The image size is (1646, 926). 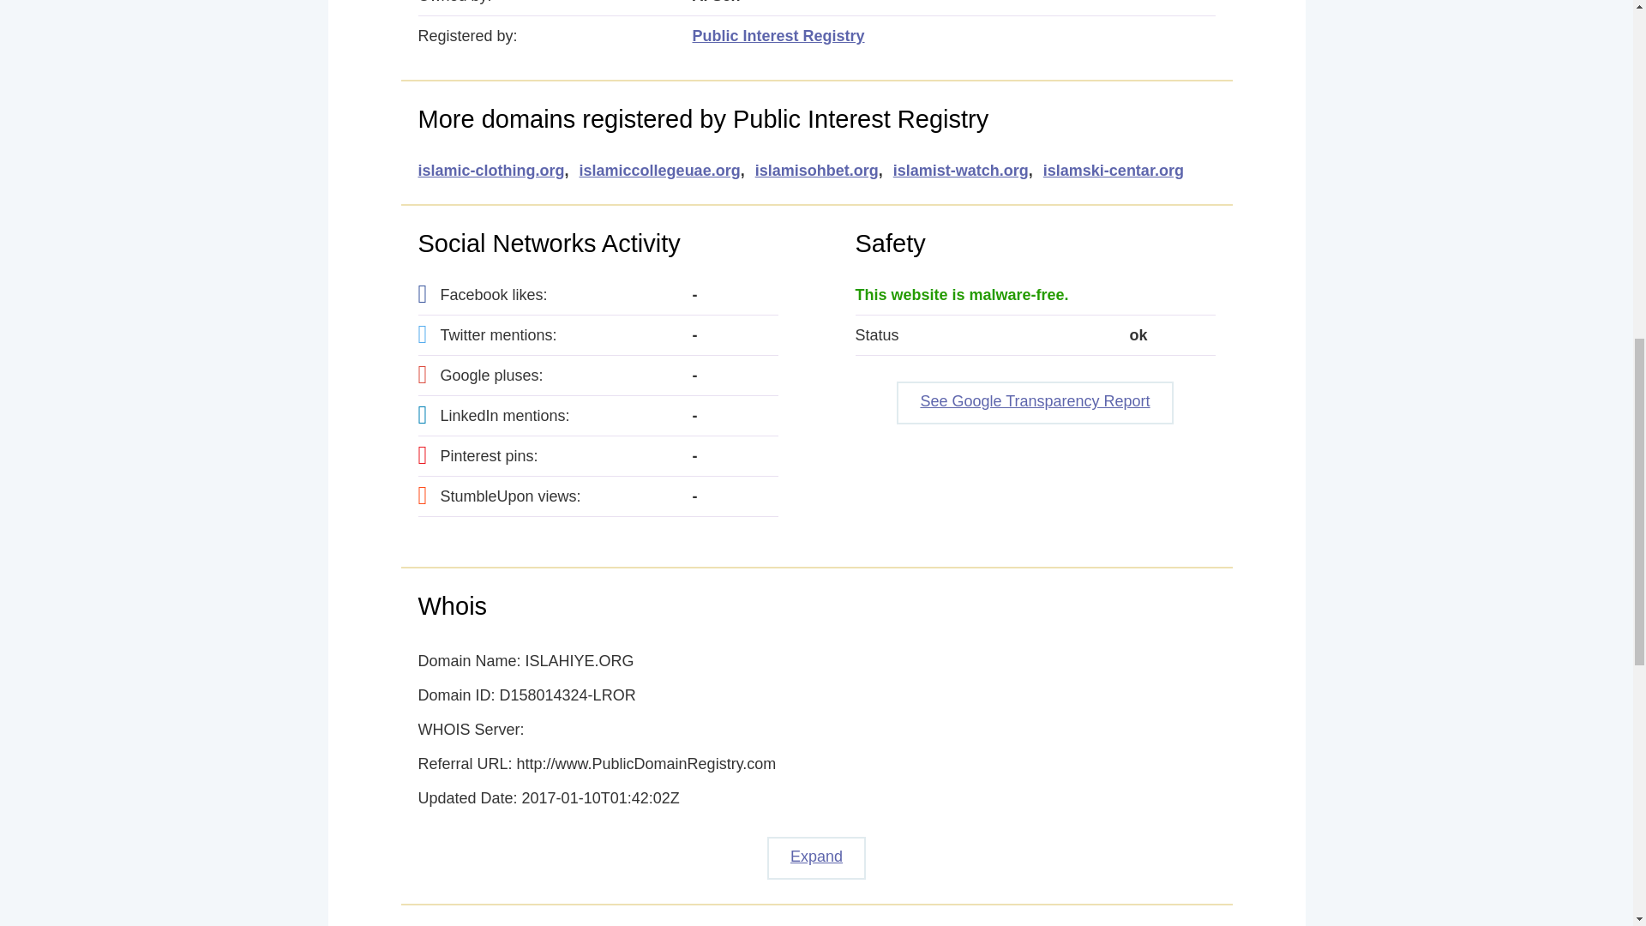 What do you see at coordinates (778, 36) in the screenshot?
I see `Public Interest Registry` at bounding box center [778, 36].